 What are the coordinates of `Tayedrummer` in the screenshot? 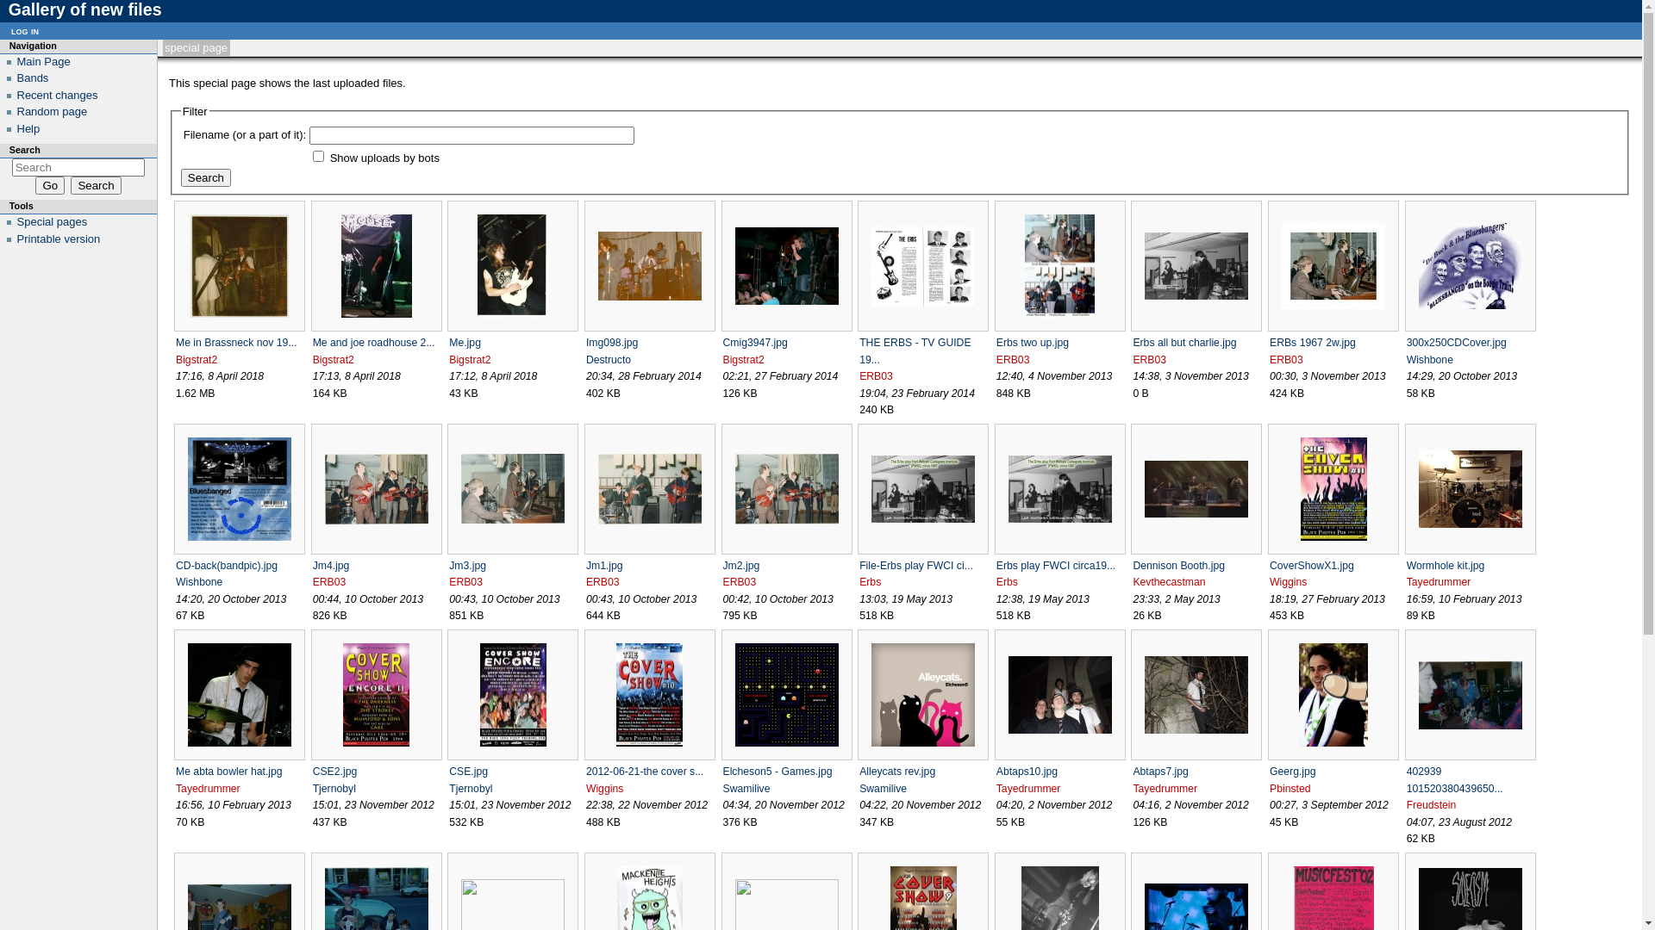 It's located at (1440, 582).